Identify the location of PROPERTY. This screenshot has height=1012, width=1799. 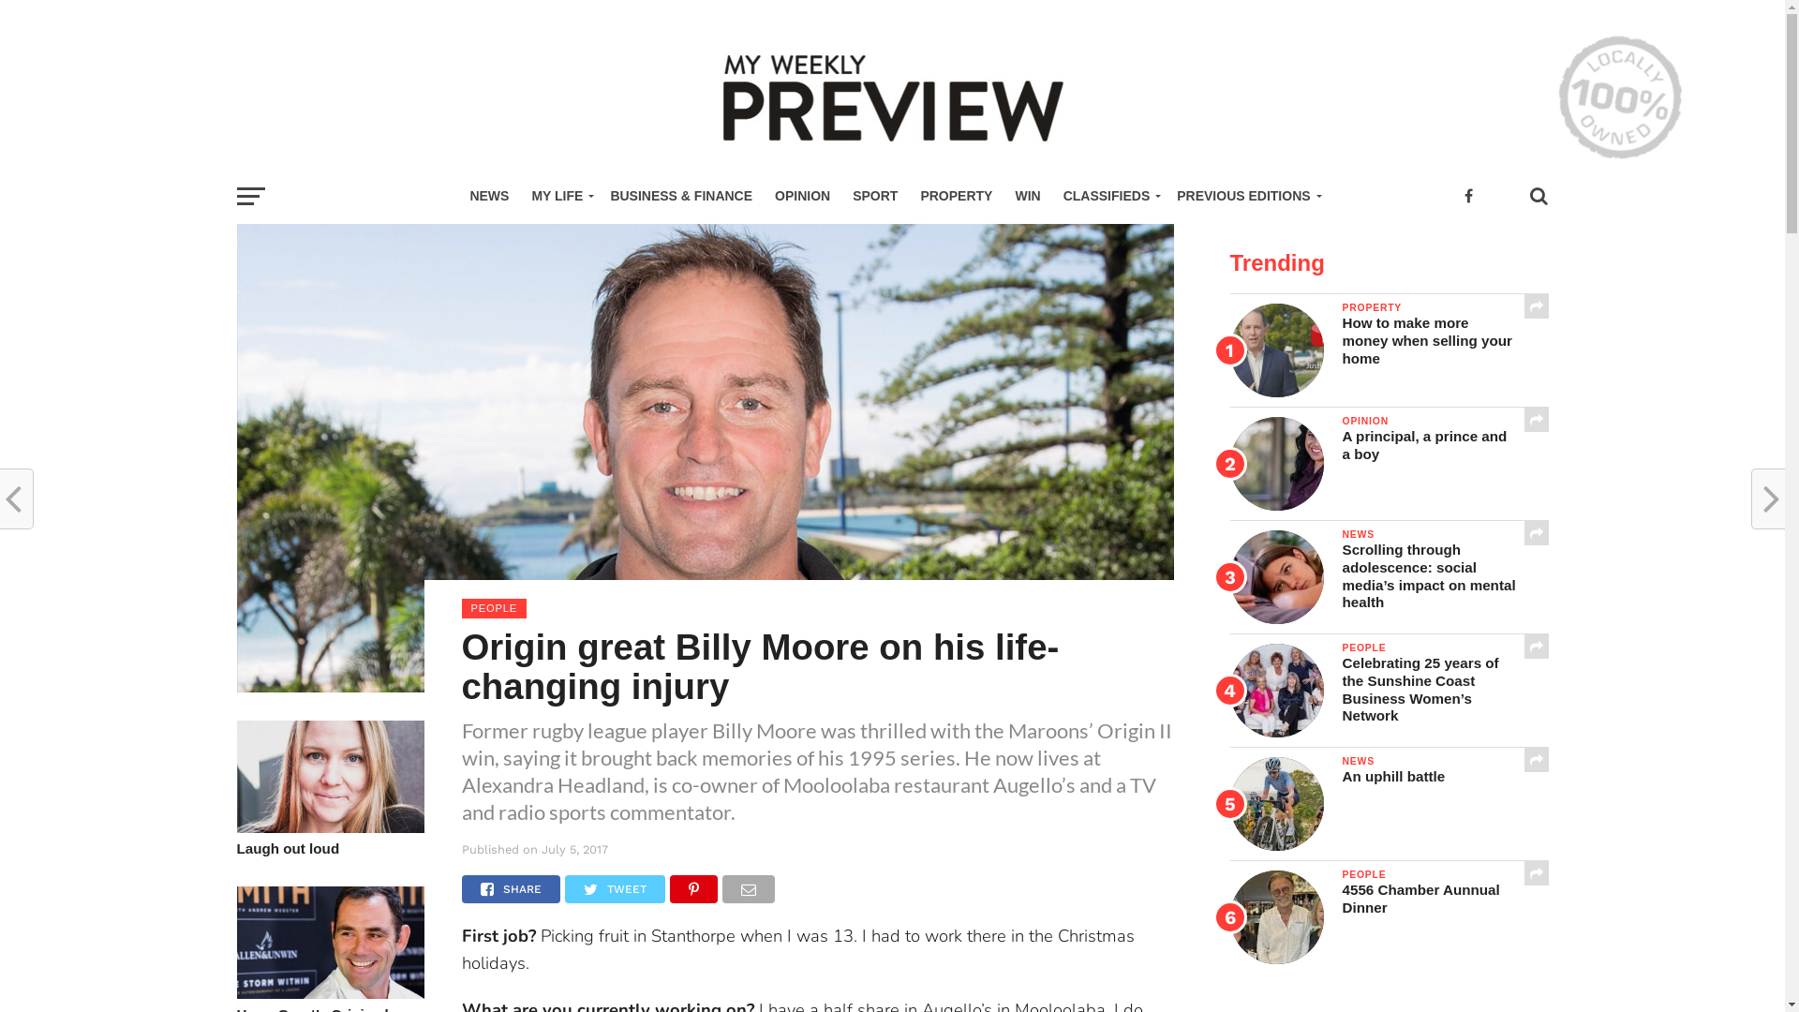
(956, 197).